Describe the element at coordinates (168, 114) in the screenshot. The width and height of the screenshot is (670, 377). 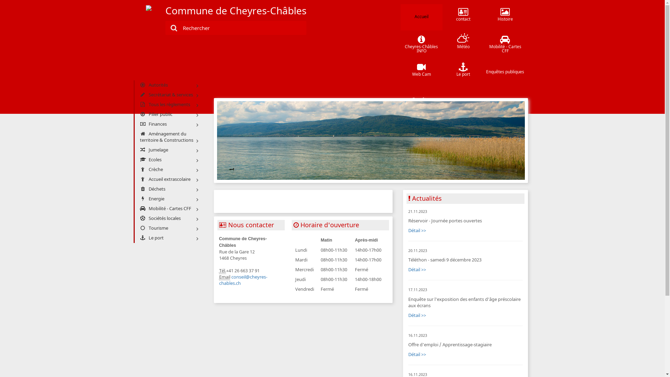
I see `Pilier public` at that location.